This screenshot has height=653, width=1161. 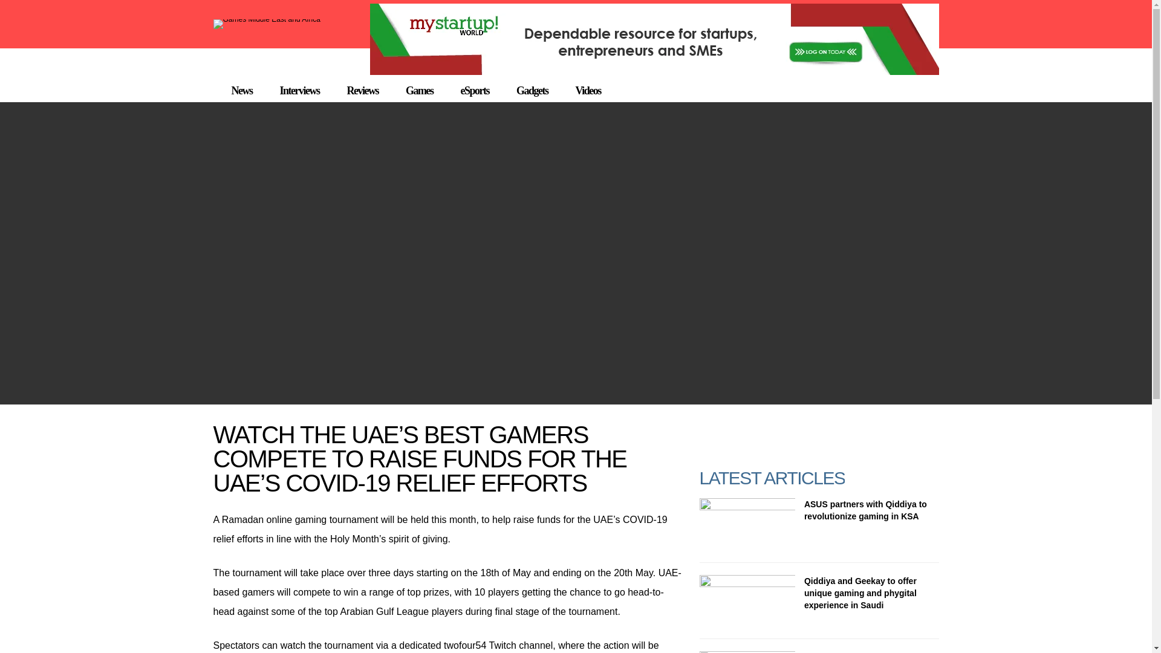 What do you see at coordinates (266, 19) in the screenshot?
I see `Games Middle East and Africa` at bounding box center [266, 19].